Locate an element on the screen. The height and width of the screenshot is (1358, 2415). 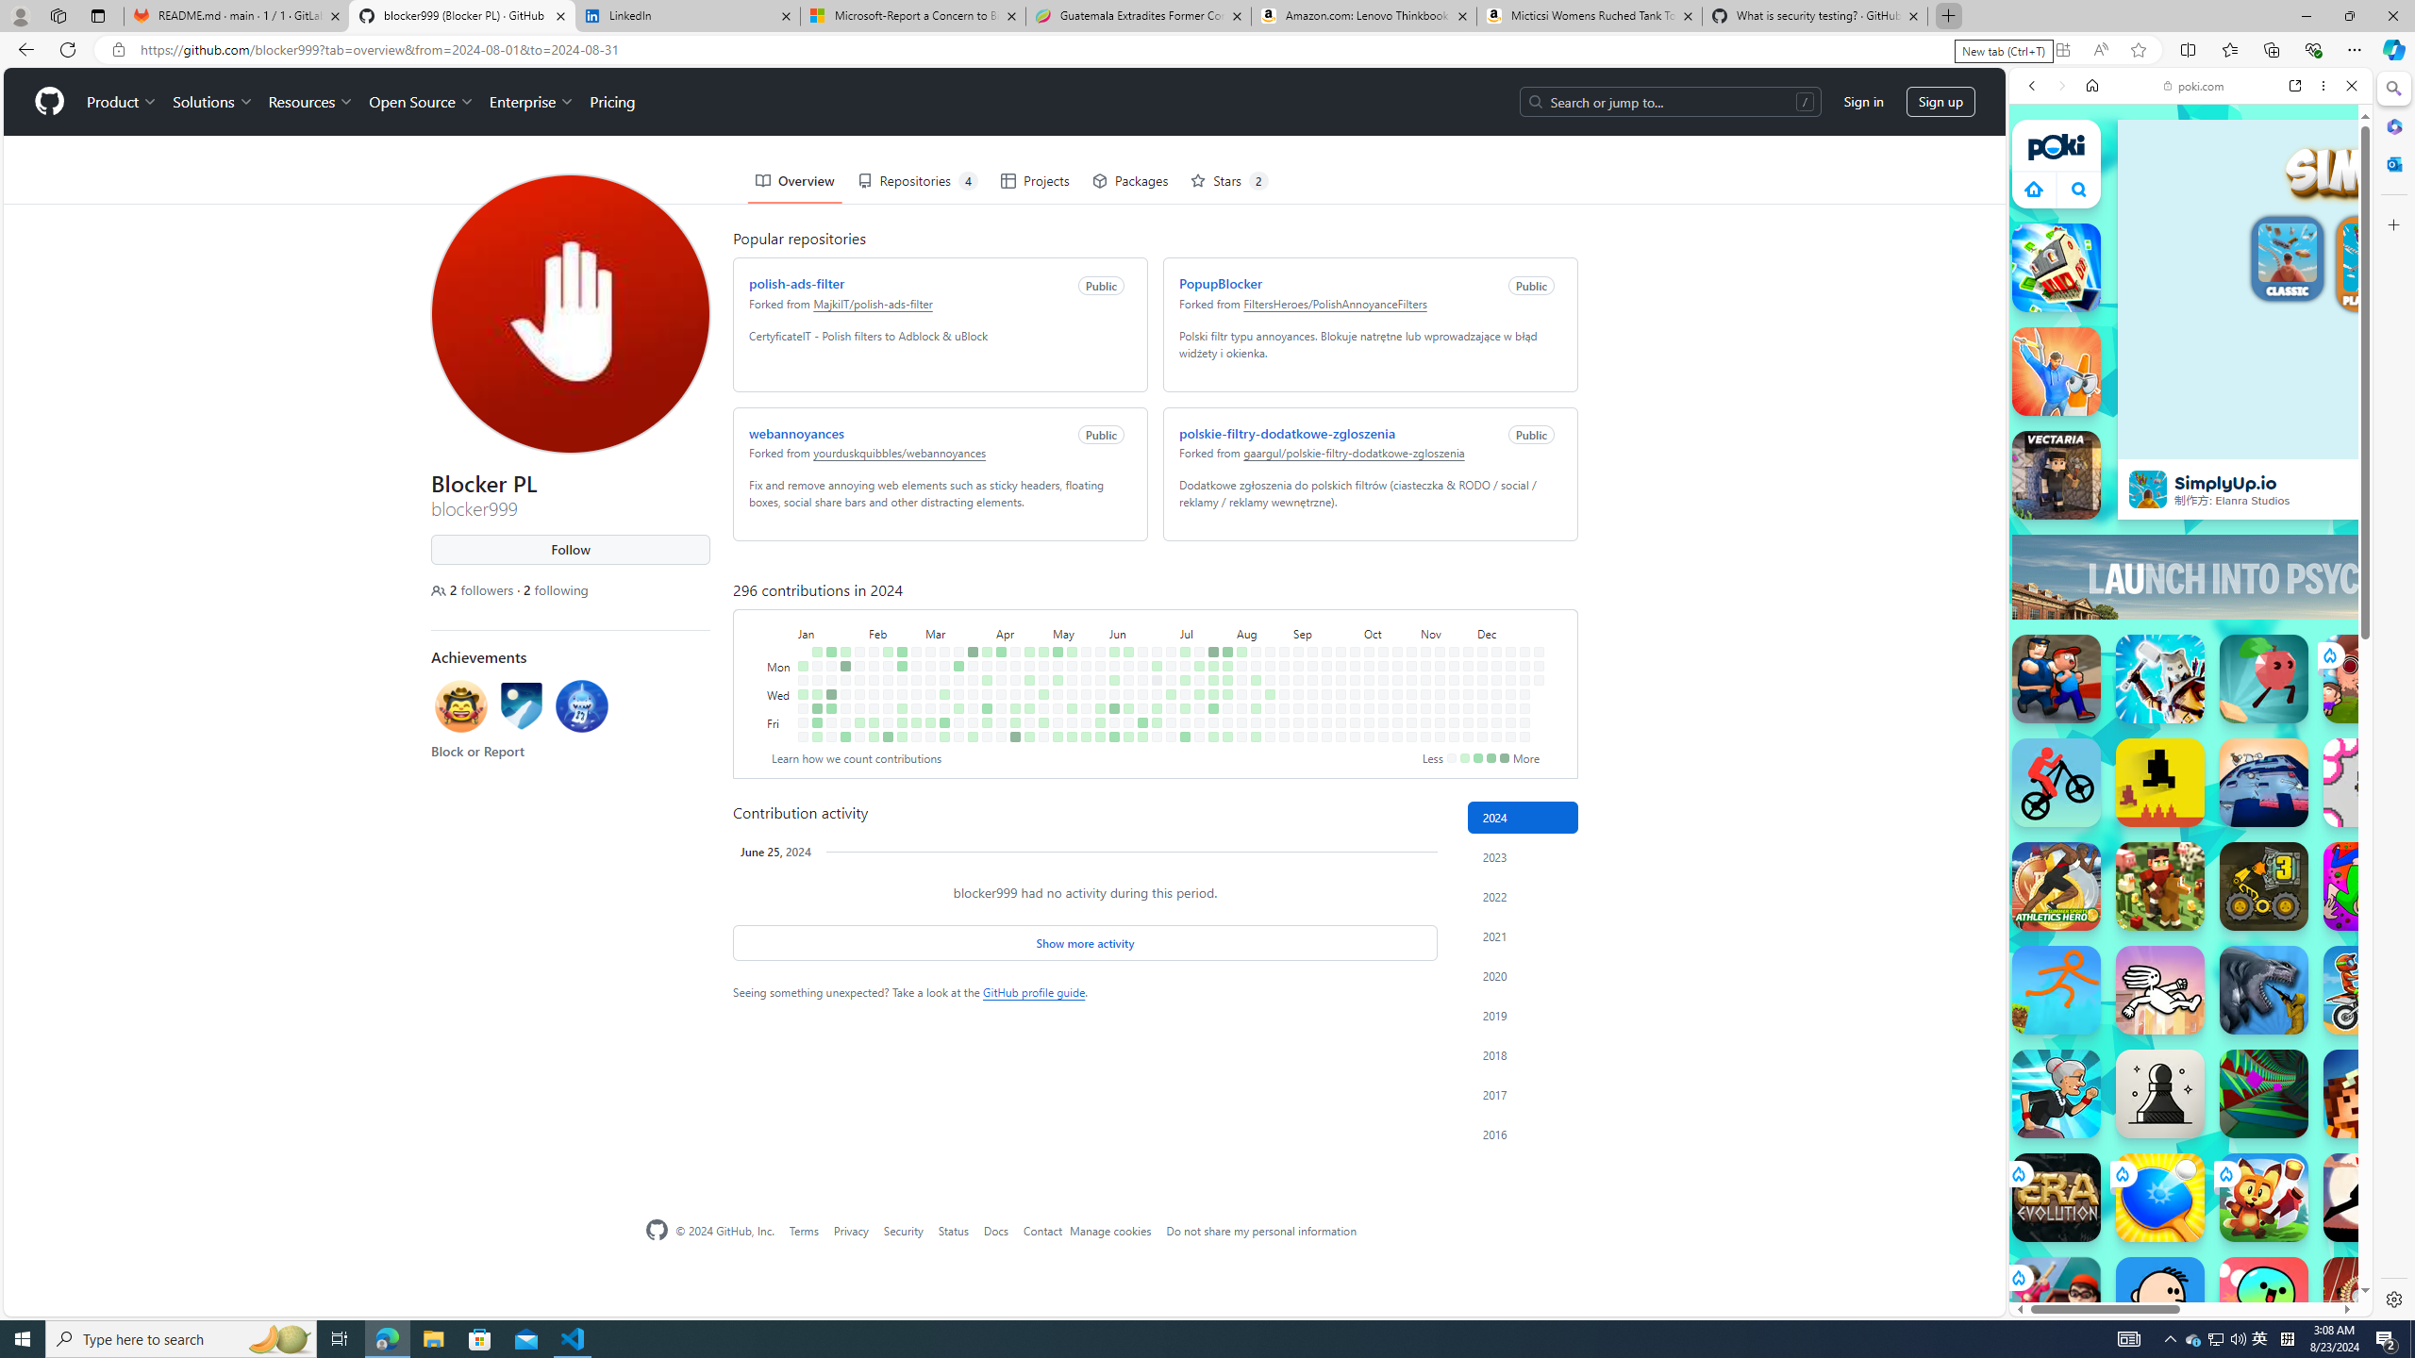
No contributions on January 28th. is located at coordinates (859, 651).